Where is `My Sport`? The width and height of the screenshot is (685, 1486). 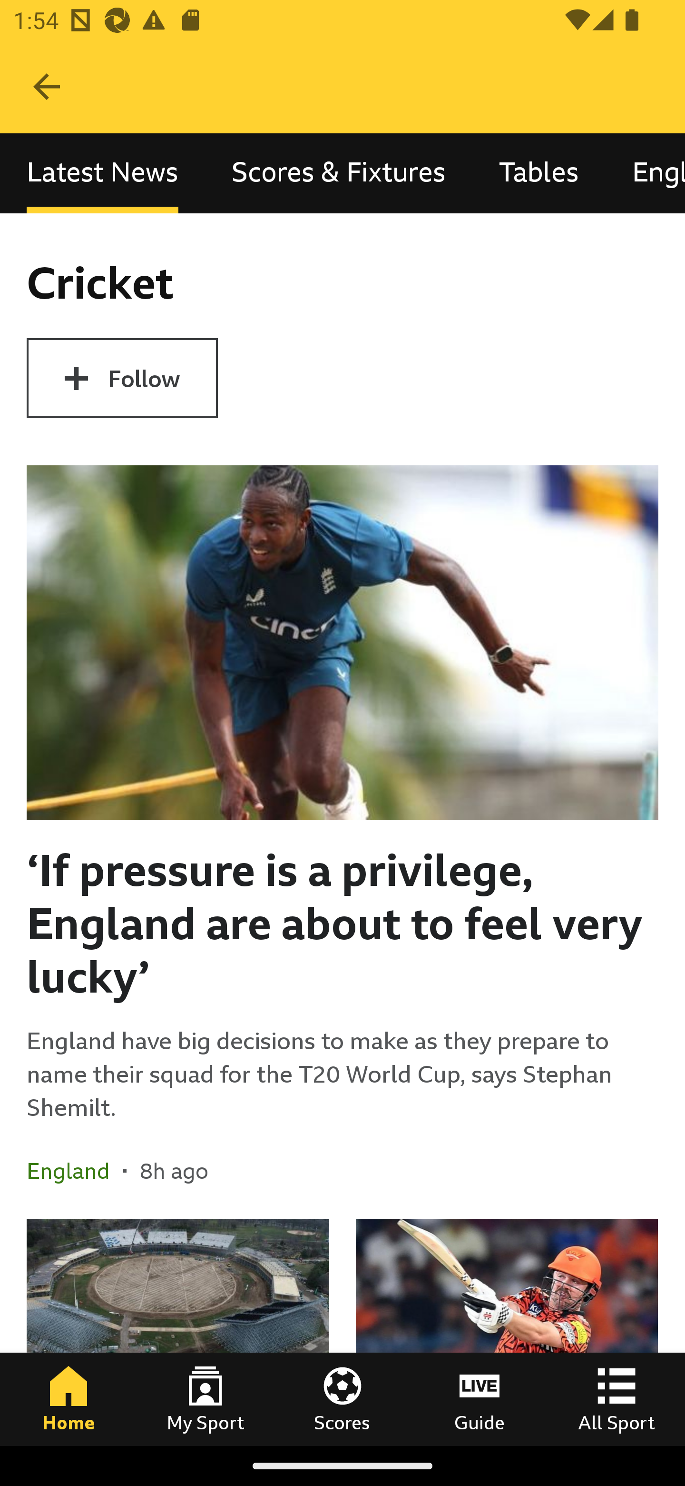
My Sport is located at coordinates (205, 1399).